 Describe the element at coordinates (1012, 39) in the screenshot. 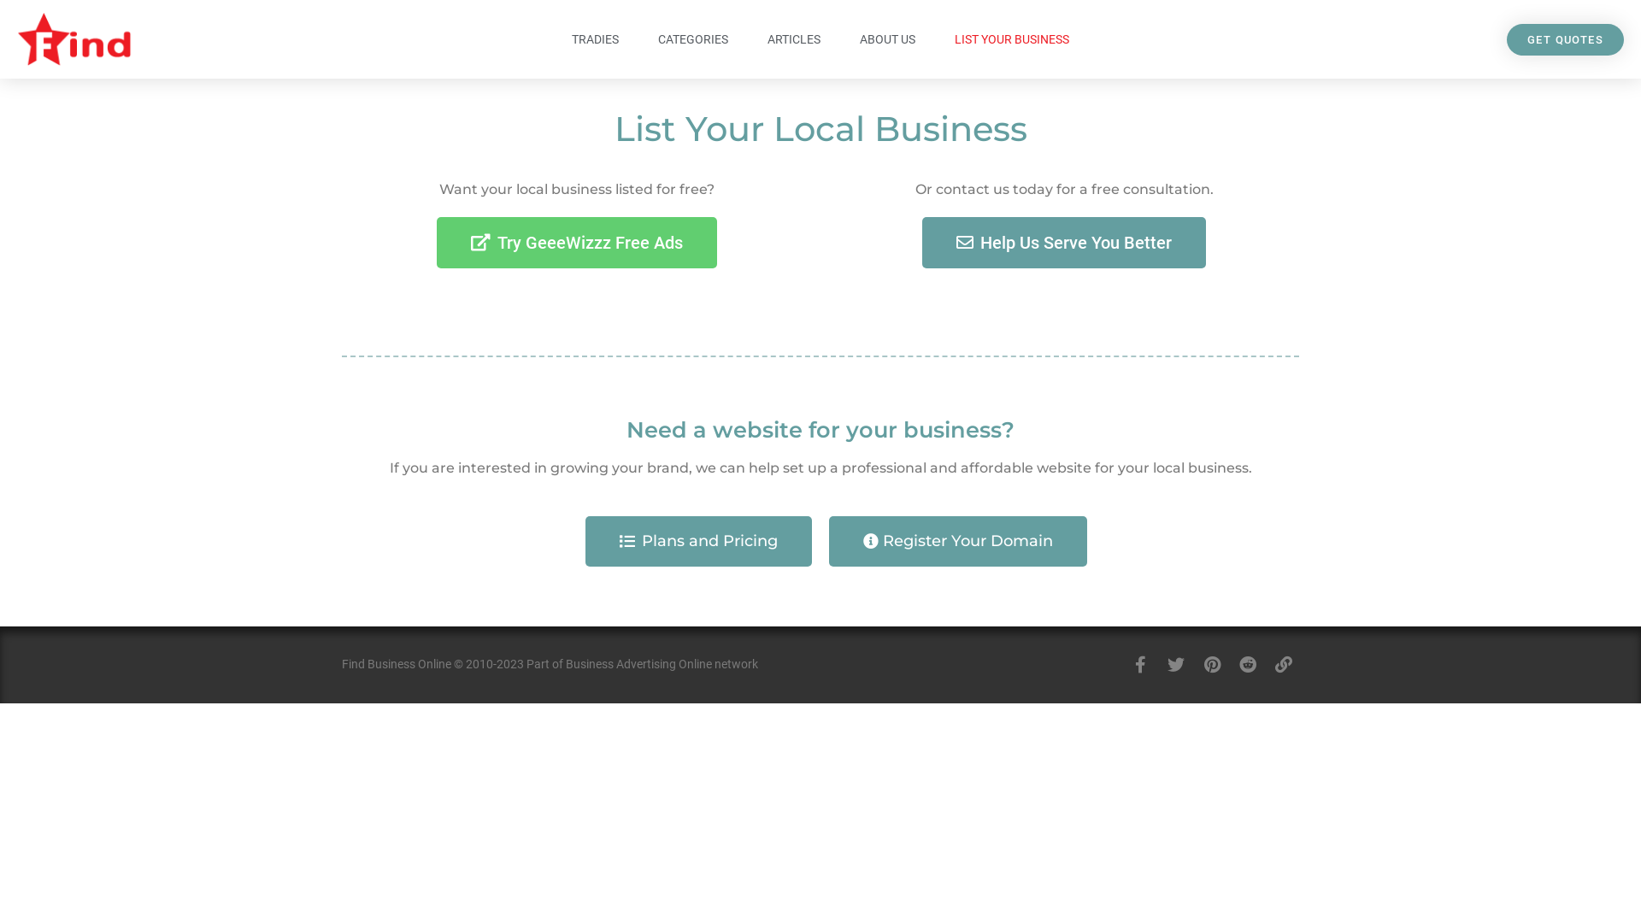

I see `LIST YOUR BUSINESS` at that location.